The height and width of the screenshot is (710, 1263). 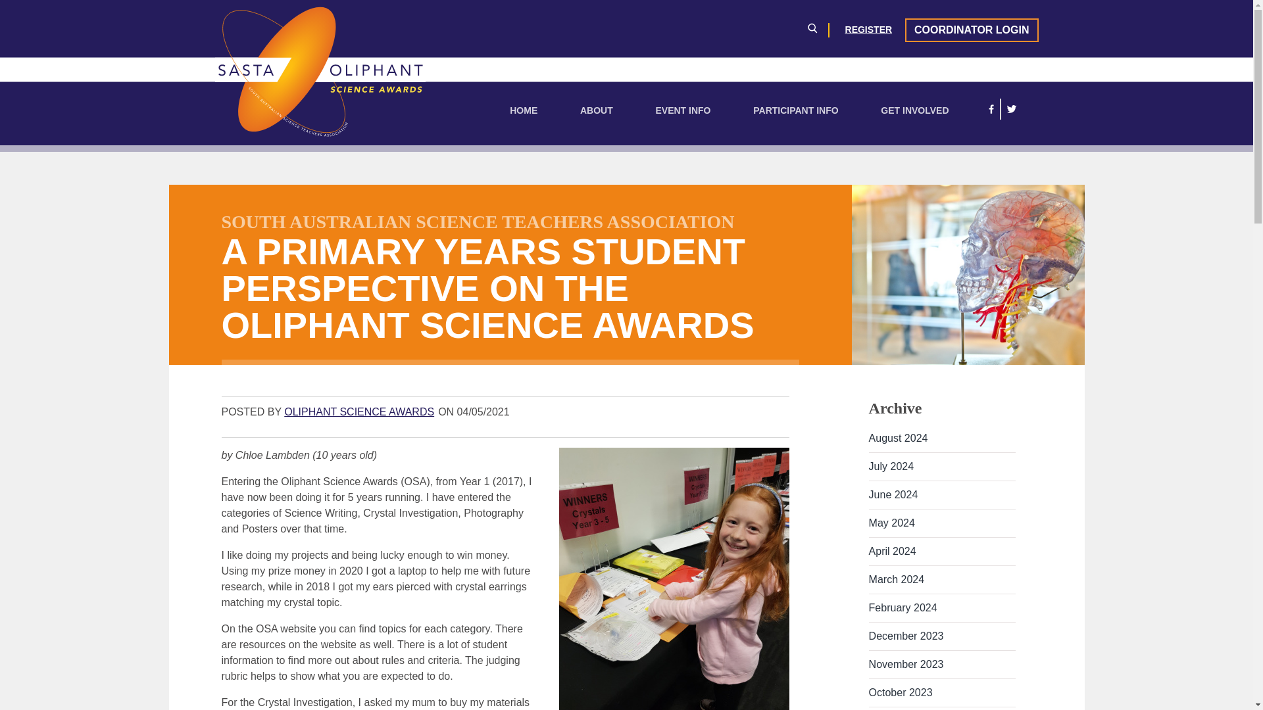 What do you see at coordinates (795, 110) in the screenshot?
I see `PARTICIPANT INFO` at bounding box center [795, 110].